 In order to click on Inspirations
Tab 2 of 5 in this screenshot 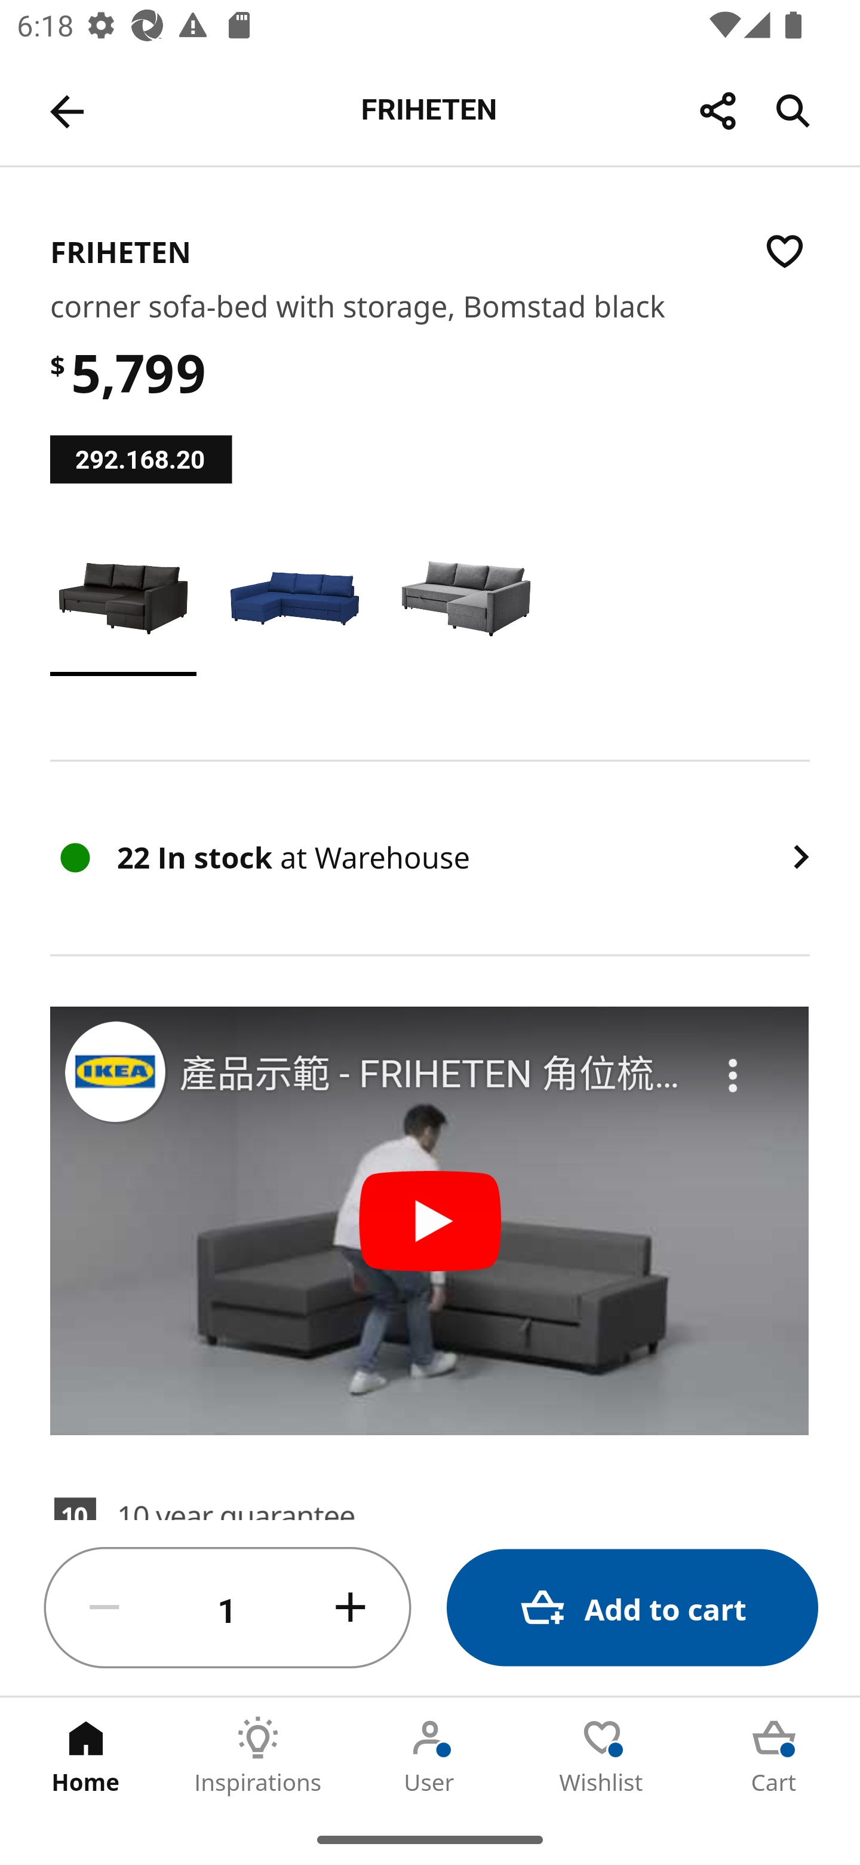, I will do `click(258, 1756)`.